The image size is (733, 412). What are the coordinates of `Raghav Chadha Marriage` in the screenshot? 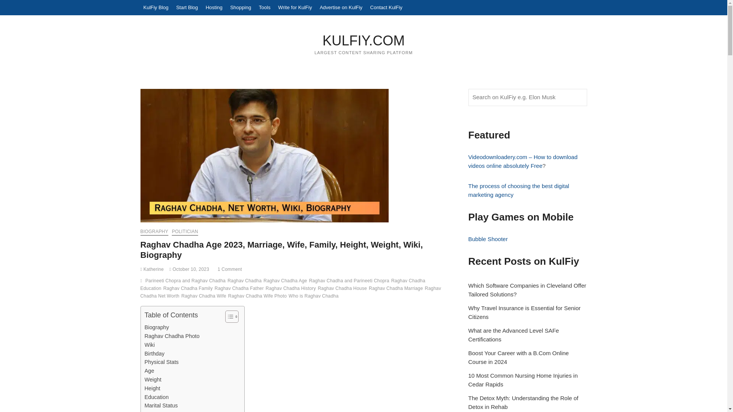 It's located at (176, 411).